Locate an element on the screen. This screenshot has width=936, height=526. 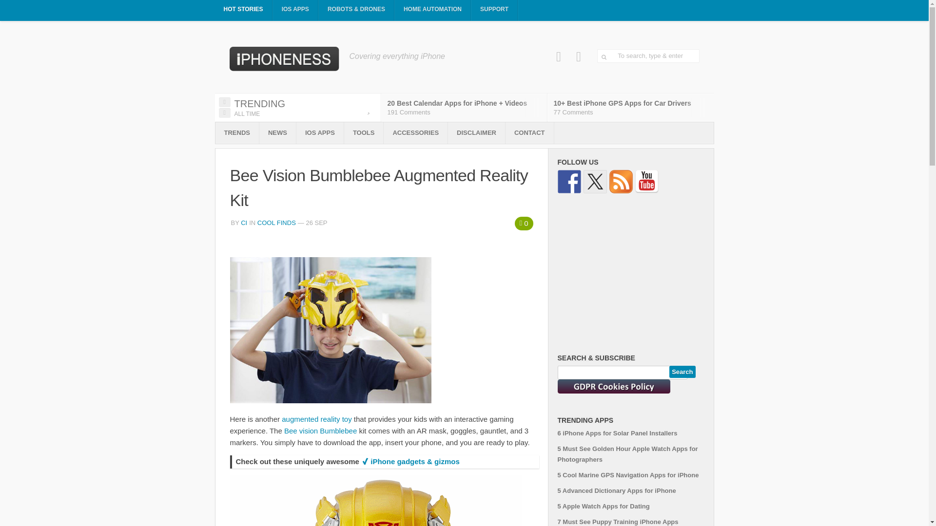
SUPPORT is located at coordinates (494, 11).